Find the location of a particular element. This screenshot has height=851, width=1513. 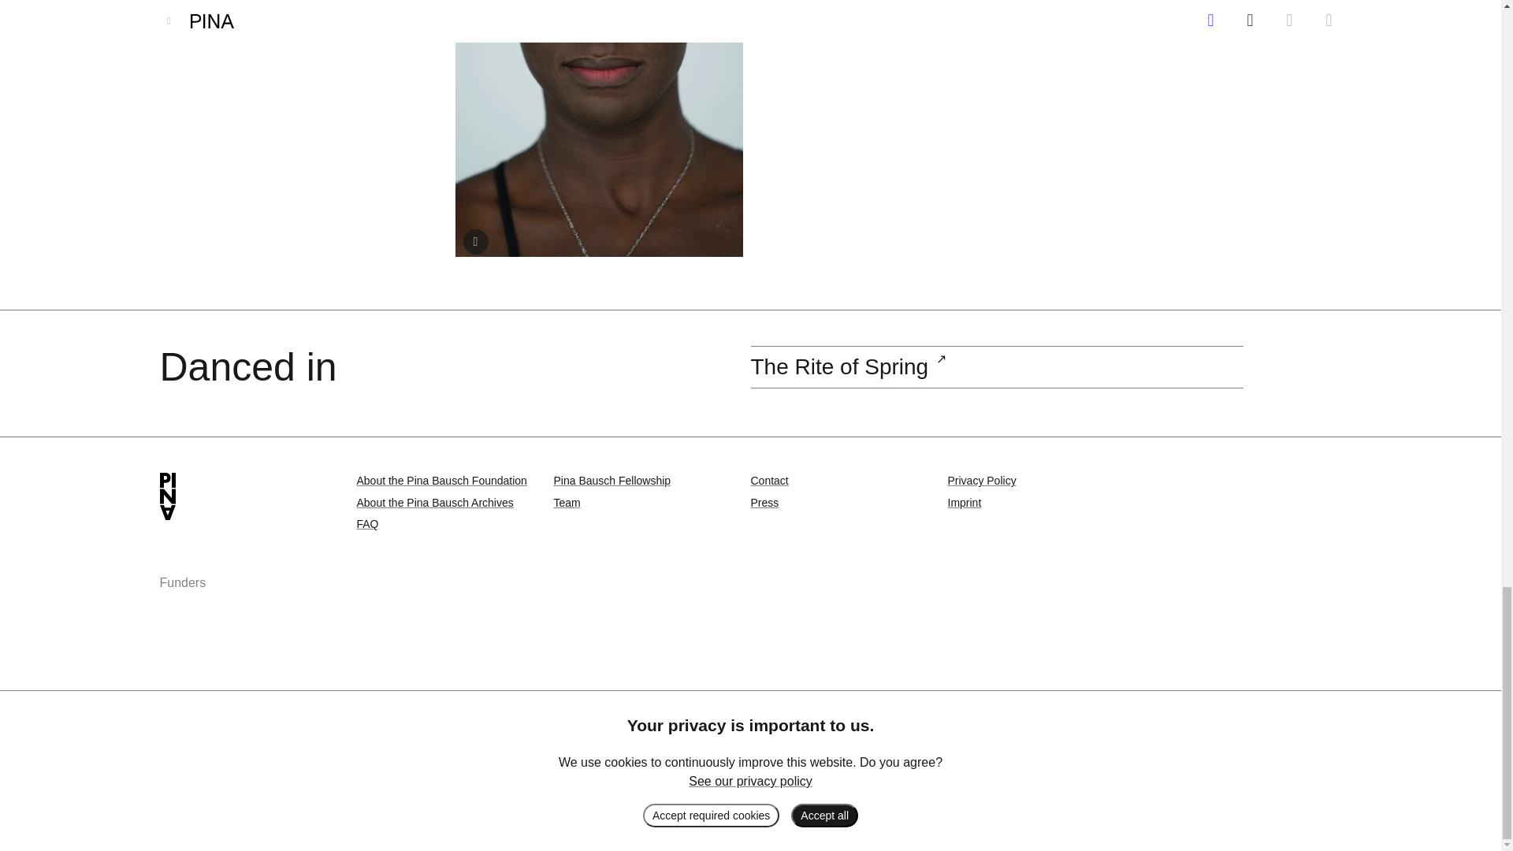

Pina Bausch Fellowship is located at coordinates (612, 480).